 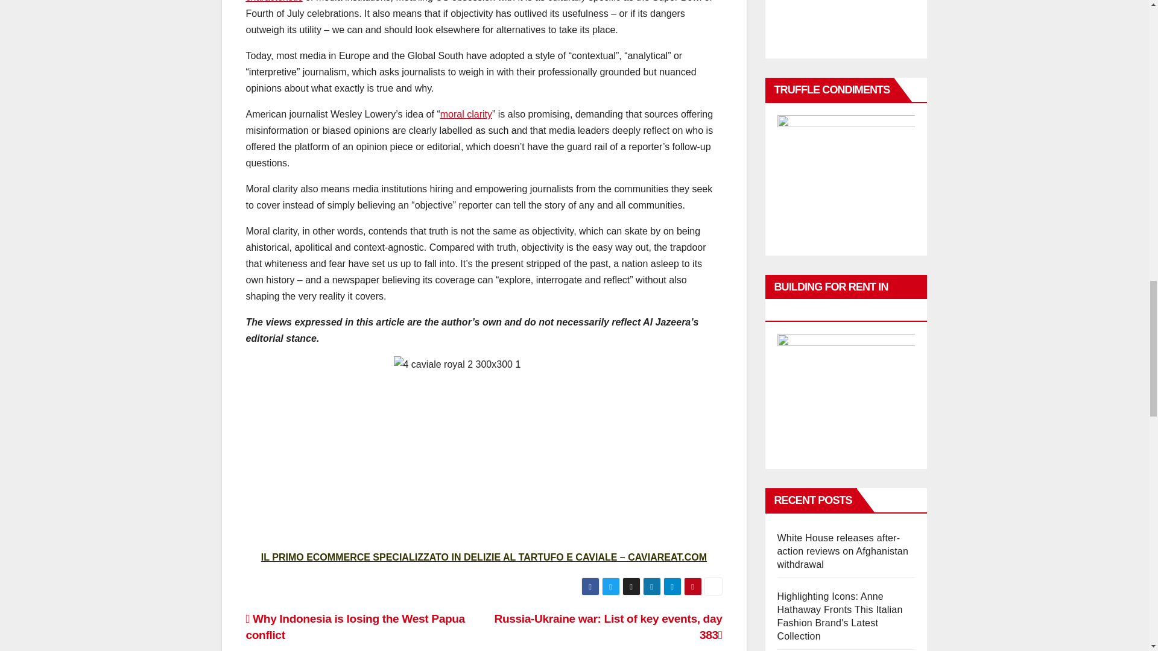 What do you see at coordinates (466, 114) in the screenshot?
I see `moral clarity` at bounding box center [466, 114].